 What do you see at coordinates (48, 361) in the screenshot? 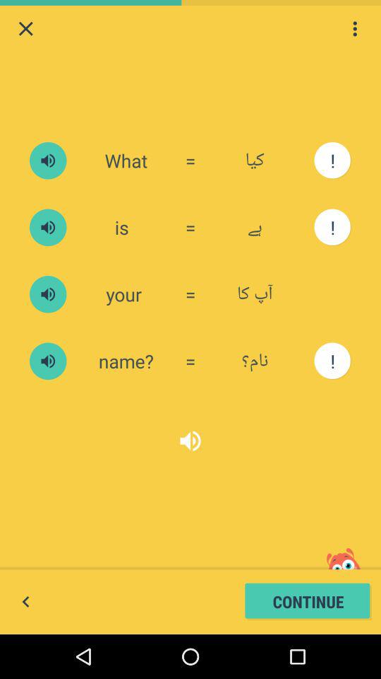
I see `a free english learning course used by over 50 million learners for spoken english` at bounding box center [48, 361].